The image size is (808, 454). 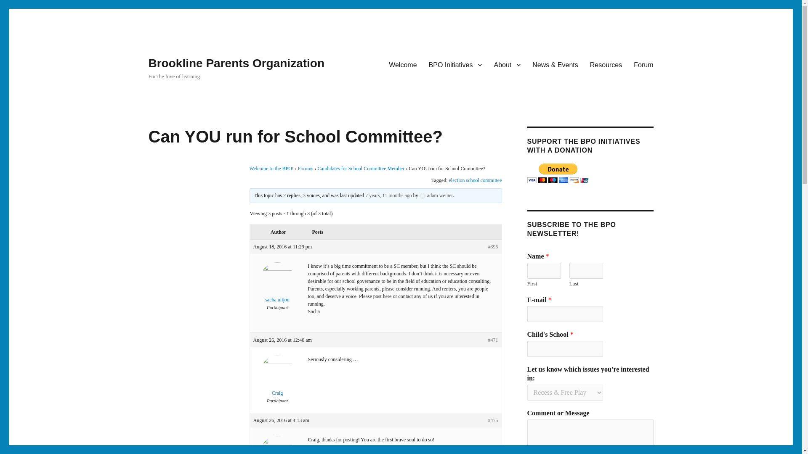 I want to click on Welcome to the BPO!, so click(x=271, y=169).